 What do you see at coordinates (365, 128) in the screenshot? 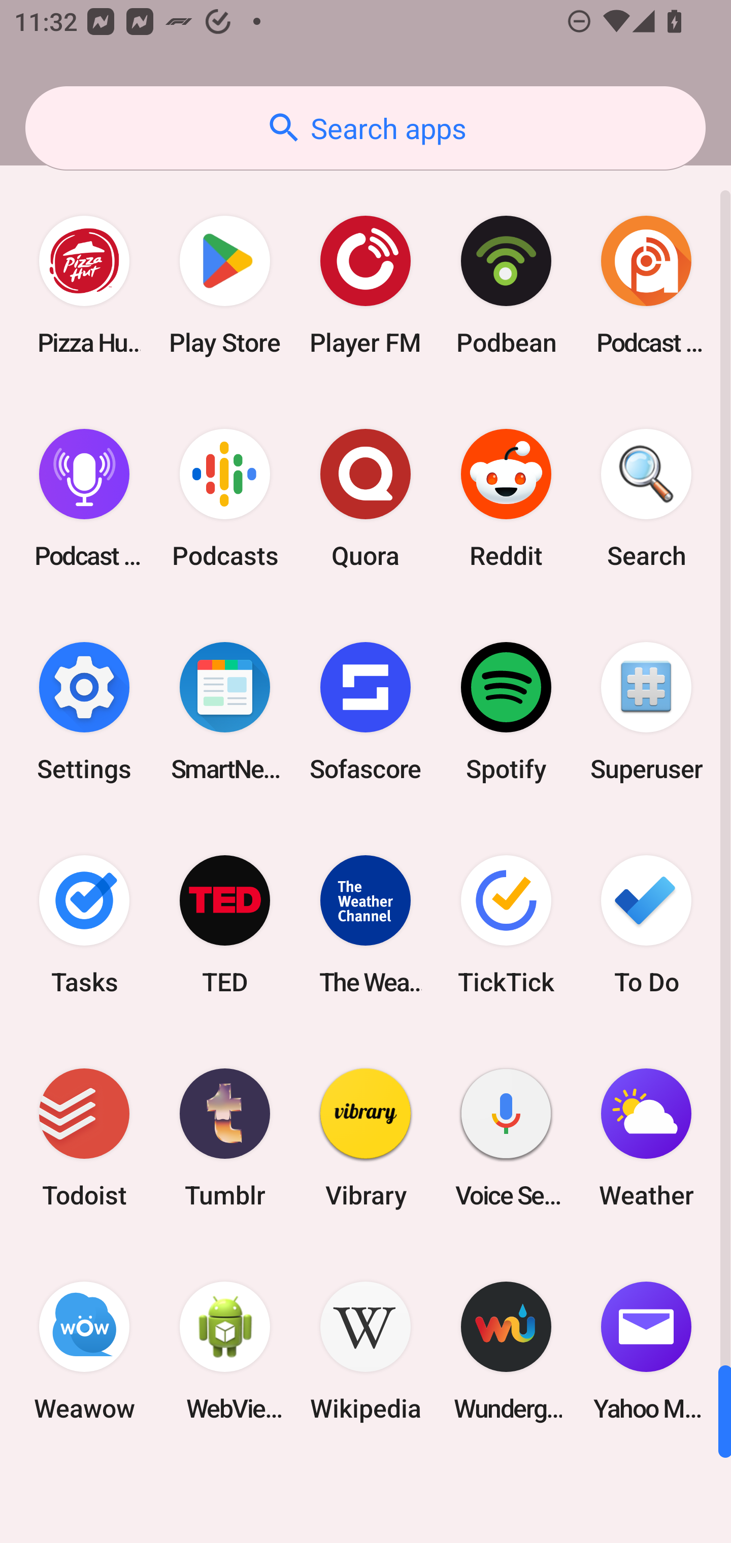
I see `  Search apps` at bounding box center [365, 128].